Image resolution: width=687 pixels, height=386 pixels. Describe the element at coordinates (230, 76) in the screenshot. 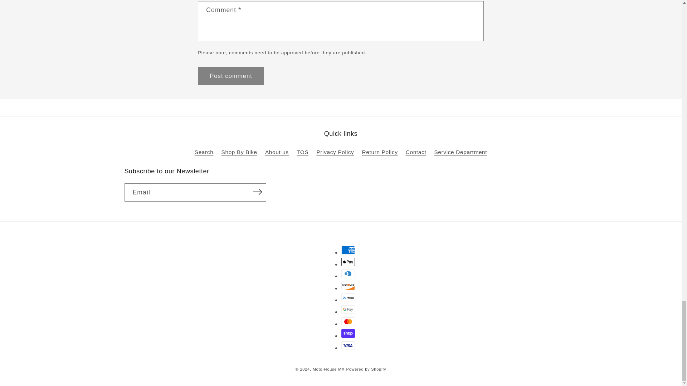

I see `Post comment` at that location.